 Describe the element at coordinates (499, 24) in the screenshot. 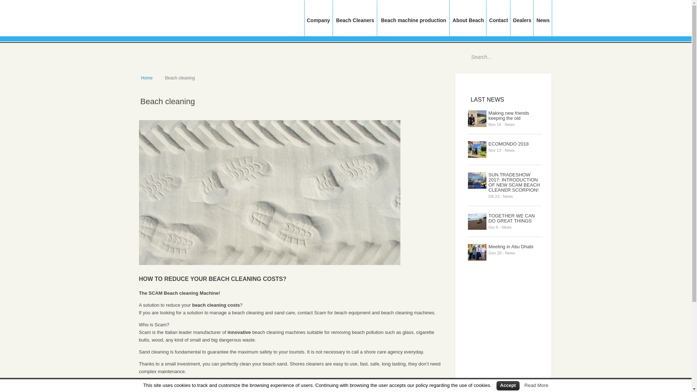

I see `Contact` at that location.